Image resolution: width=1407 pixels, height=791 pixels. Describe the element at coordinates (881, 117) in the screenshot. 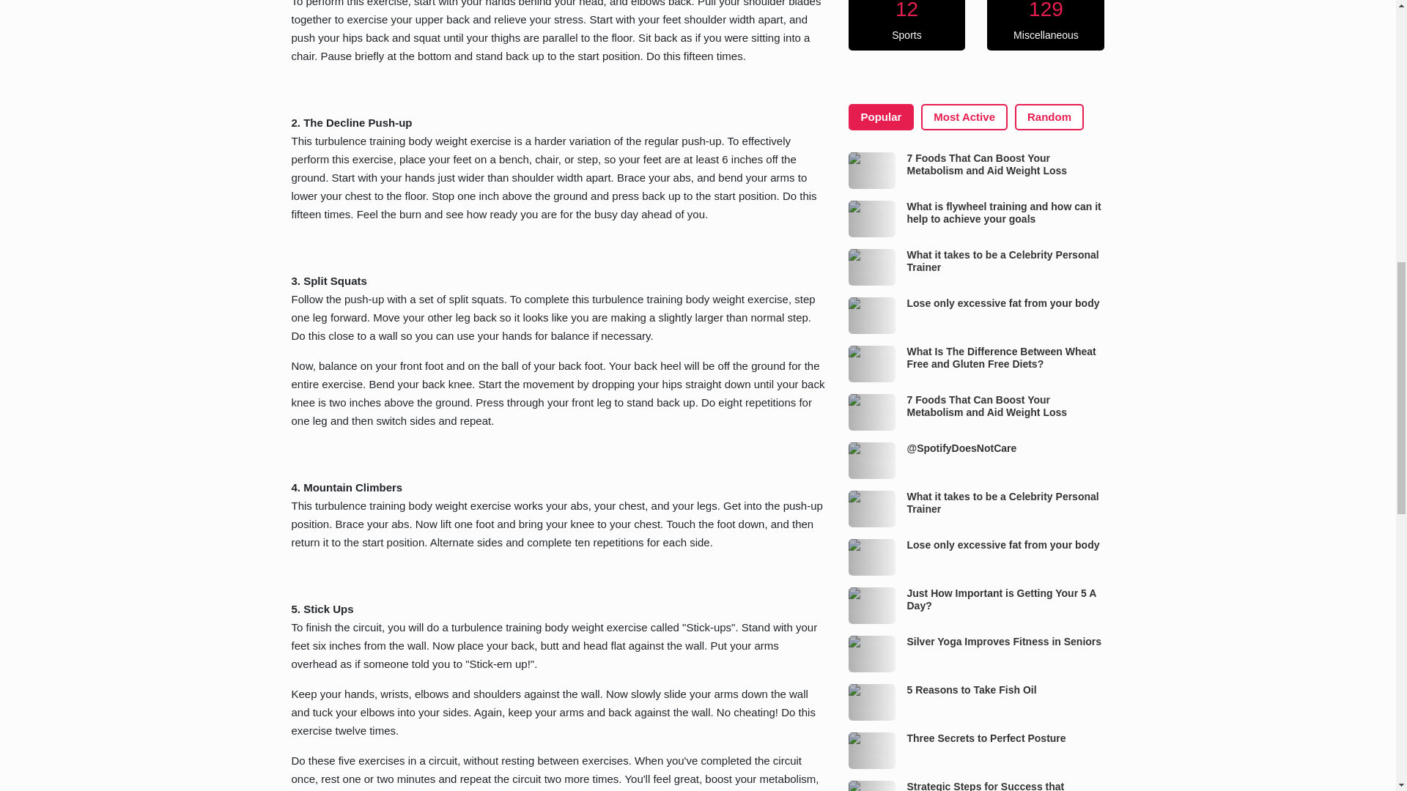

I see `Popular` at that location.